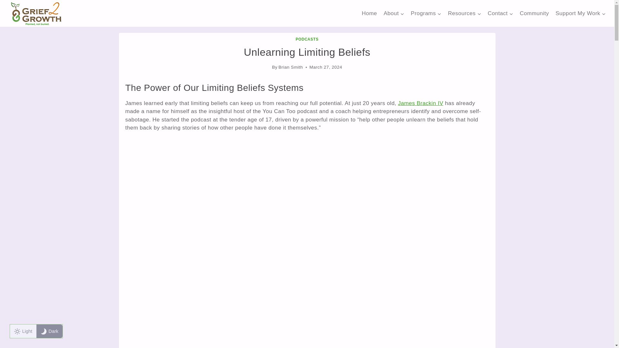 This screenshot has width=619, height=348. What do you see at coordinates (464, 14) in the screenshot?
I see `Resources` at bounding box center [464, 14].